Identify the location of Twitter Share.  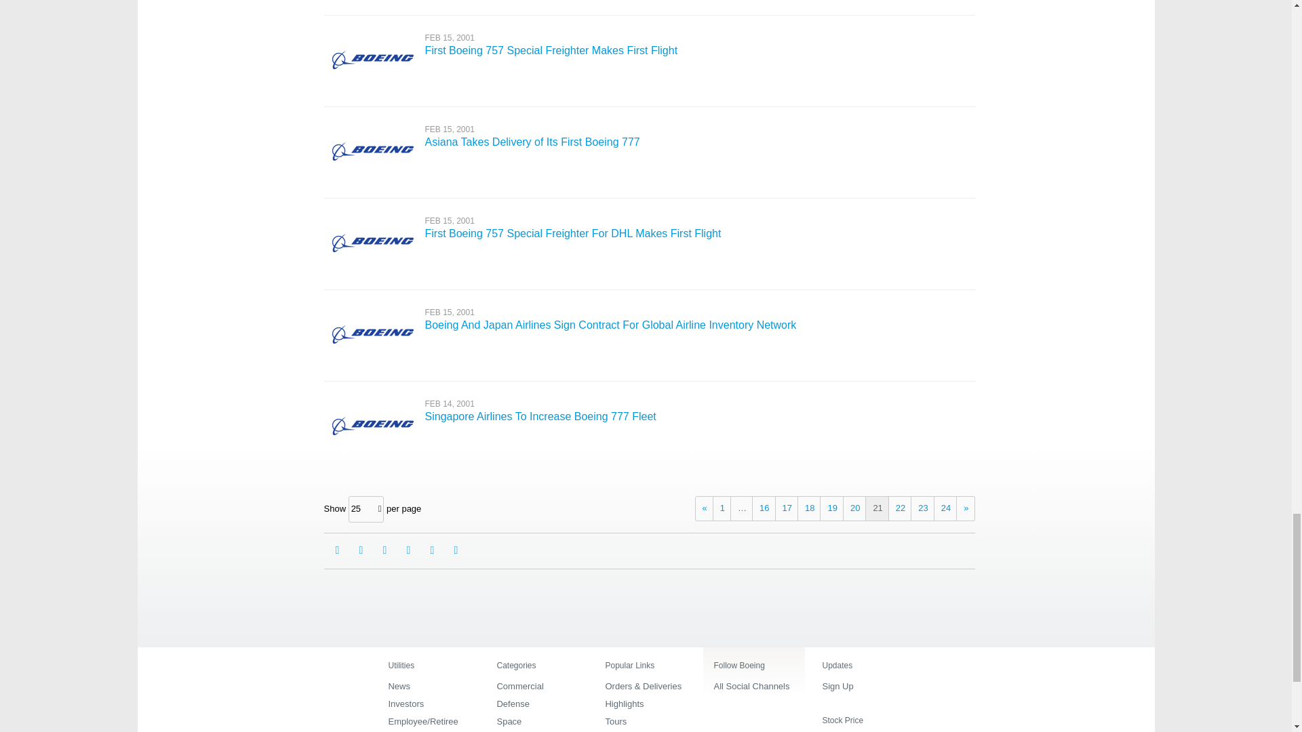
(408, 550).